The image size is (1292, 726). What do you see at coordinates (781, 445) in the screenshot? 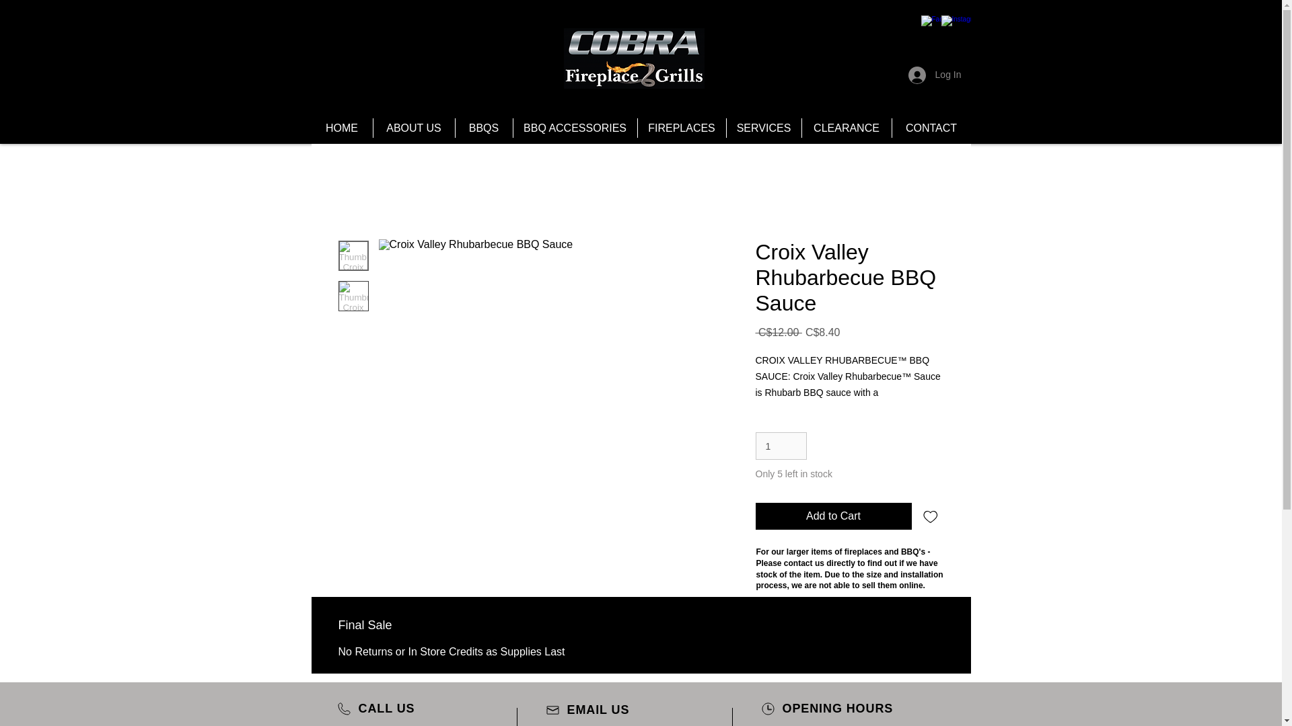
I see `1` at bounding box center [781, 445].